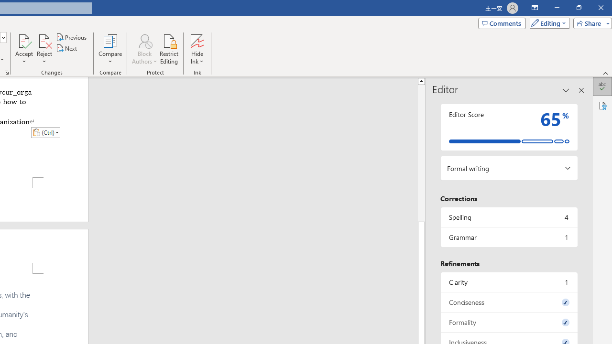 The width and height of the screenshot is (612, 344). What do you see at coordinates (197, 40) in the screenshot?
I see `Hide Ink` at bounding box center [197, 40].